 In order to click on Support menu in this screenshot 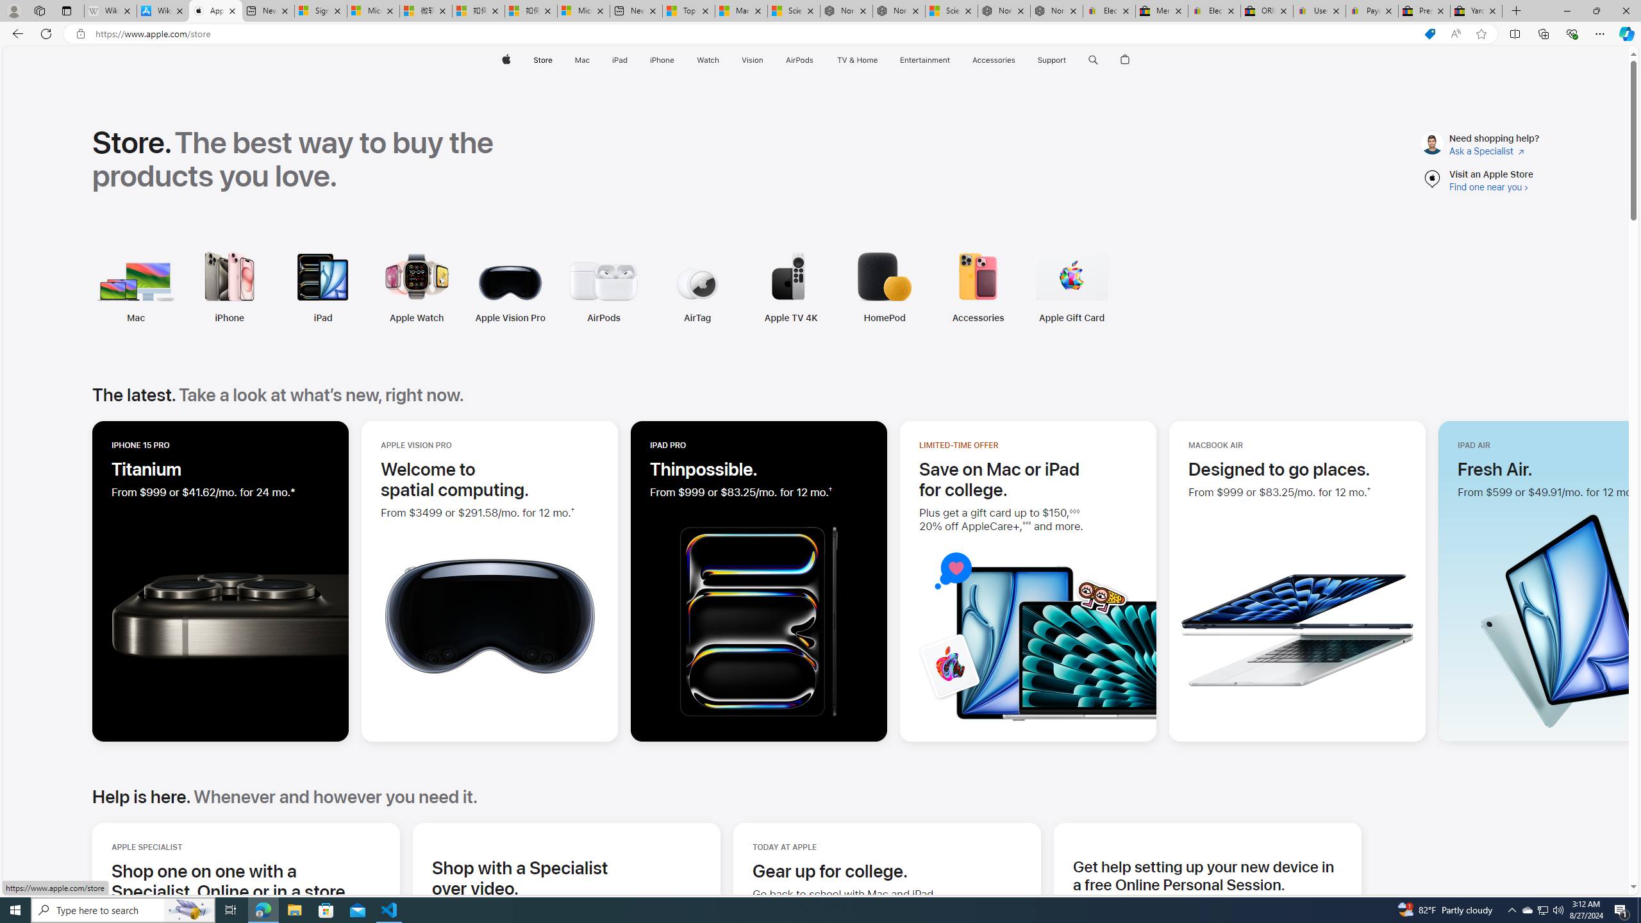, I will do `click(1069, 60)`.